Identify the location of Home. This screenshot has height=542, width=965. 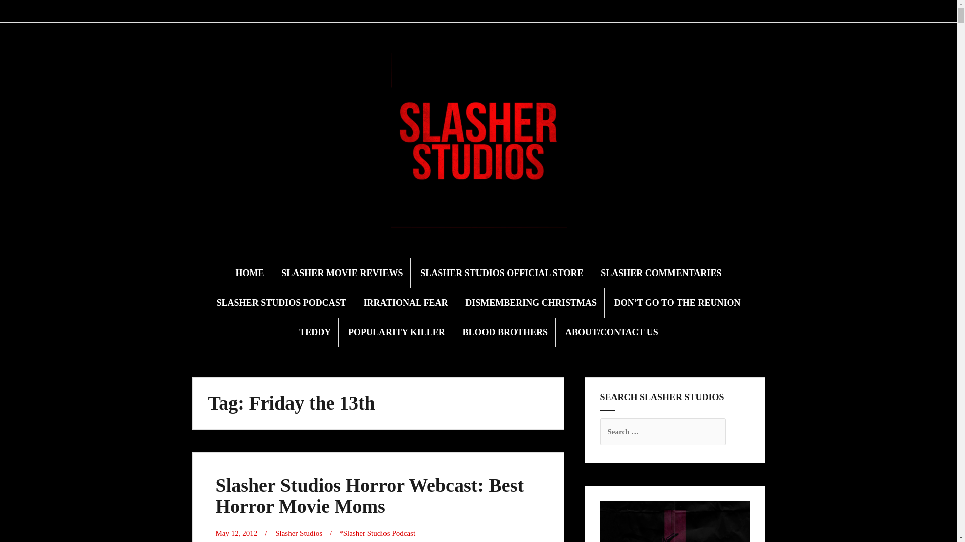
(413, 11).